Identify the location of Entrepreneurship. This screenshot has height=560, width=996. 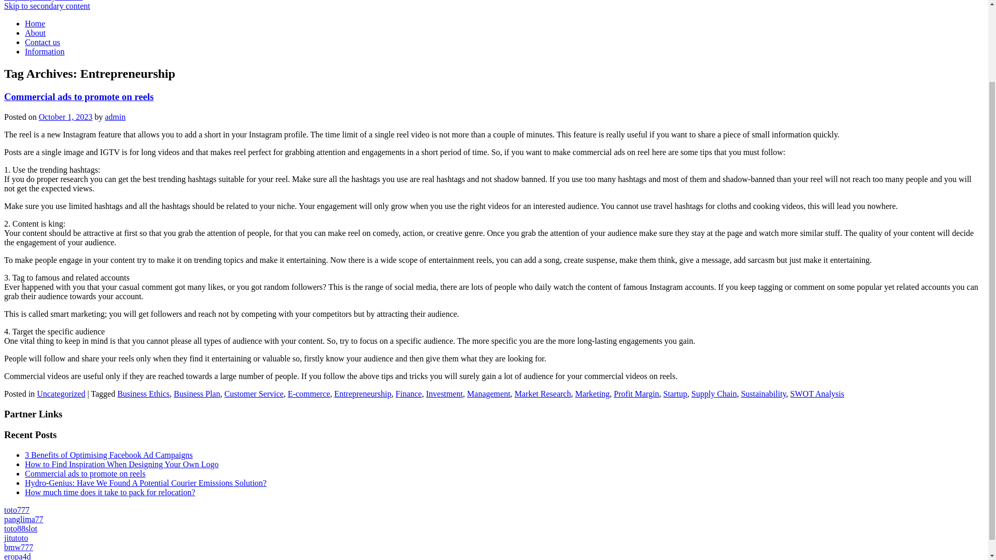
(362, 393).